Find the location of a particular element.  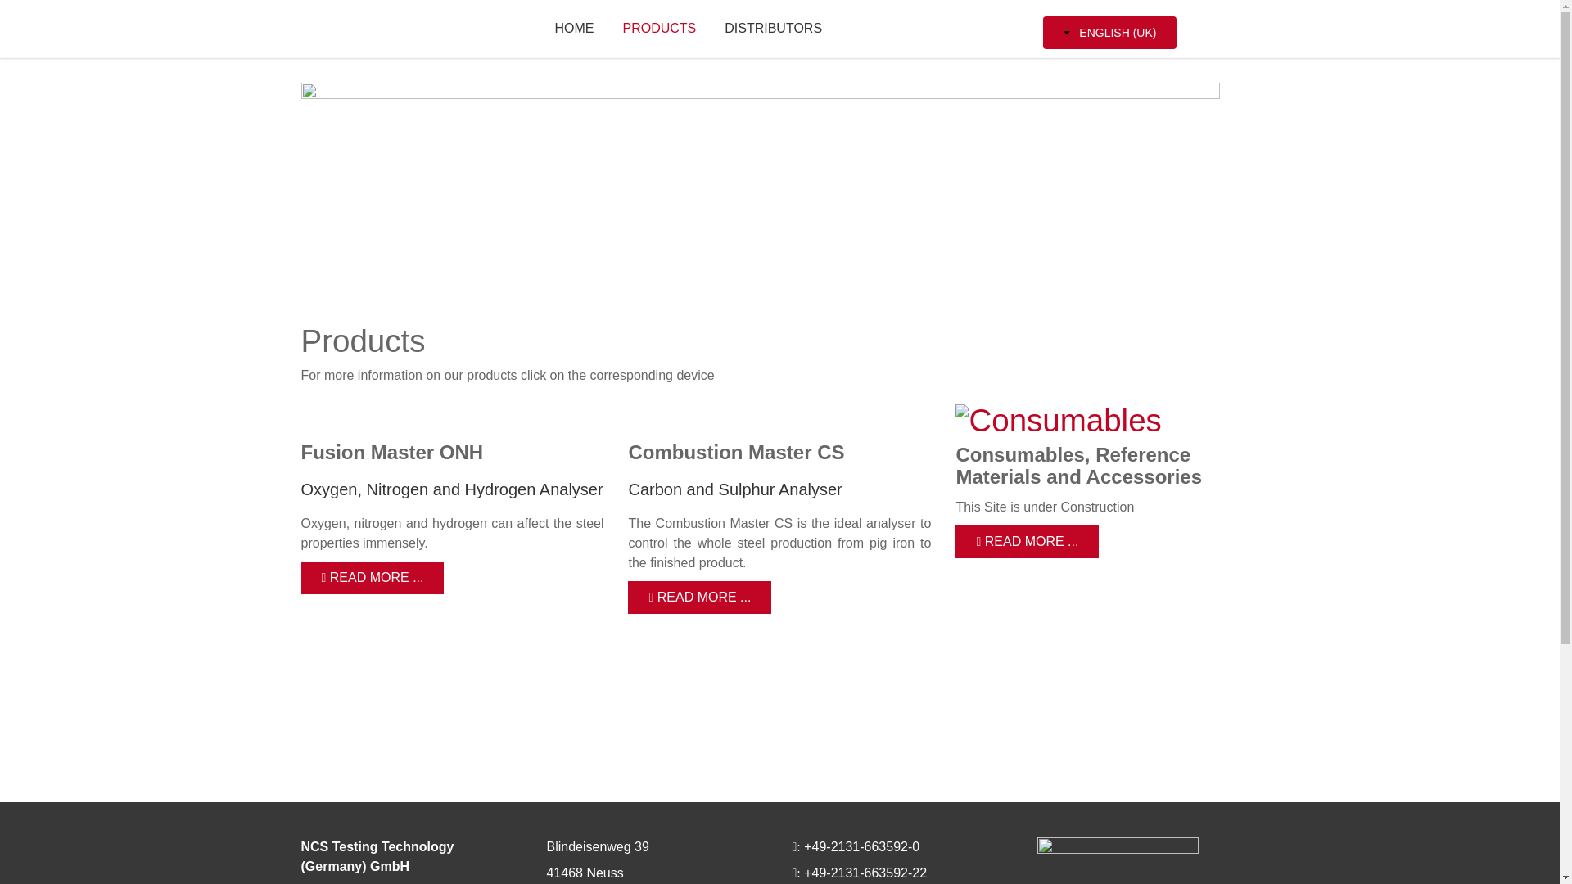

PRODUCTS is located at coordinates (659, 29).